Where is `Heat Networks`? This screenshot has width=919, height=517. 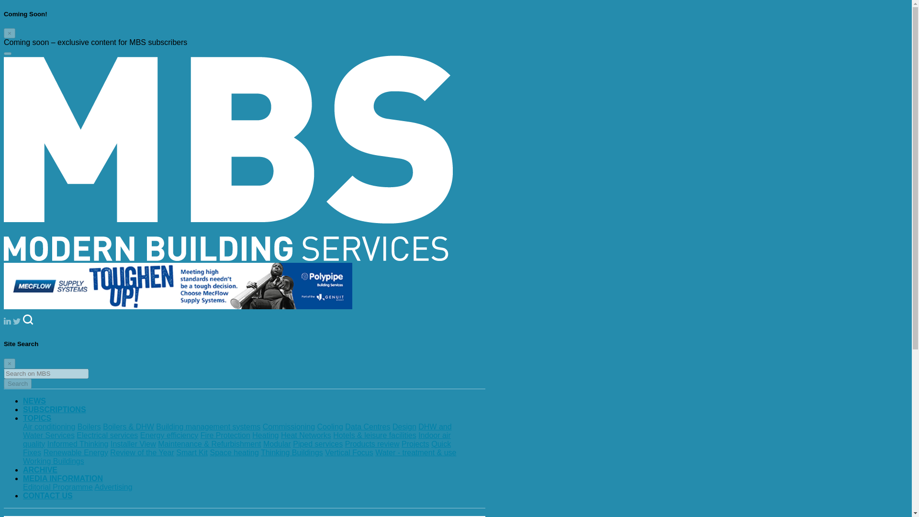
Heat Networks is located at coordinates (306, 435).